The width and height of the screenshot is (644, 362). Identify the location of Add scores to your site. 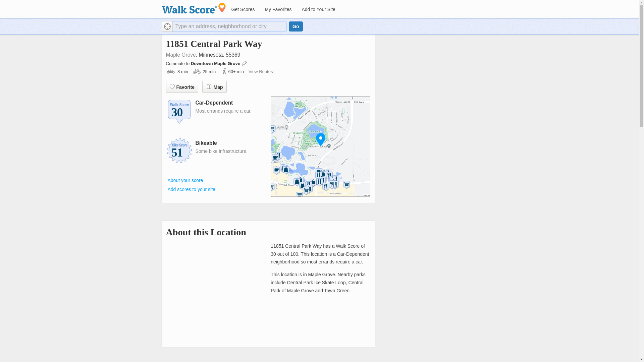
(191, 189).